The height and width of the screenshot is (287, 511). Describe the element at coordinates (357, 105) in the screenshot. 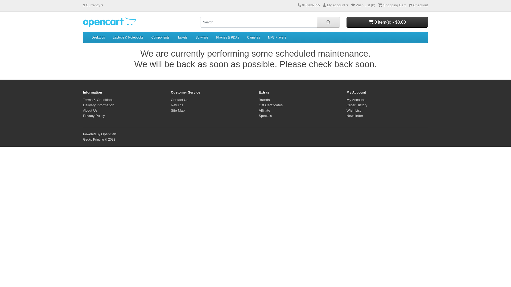

I see `Order History` at that location.